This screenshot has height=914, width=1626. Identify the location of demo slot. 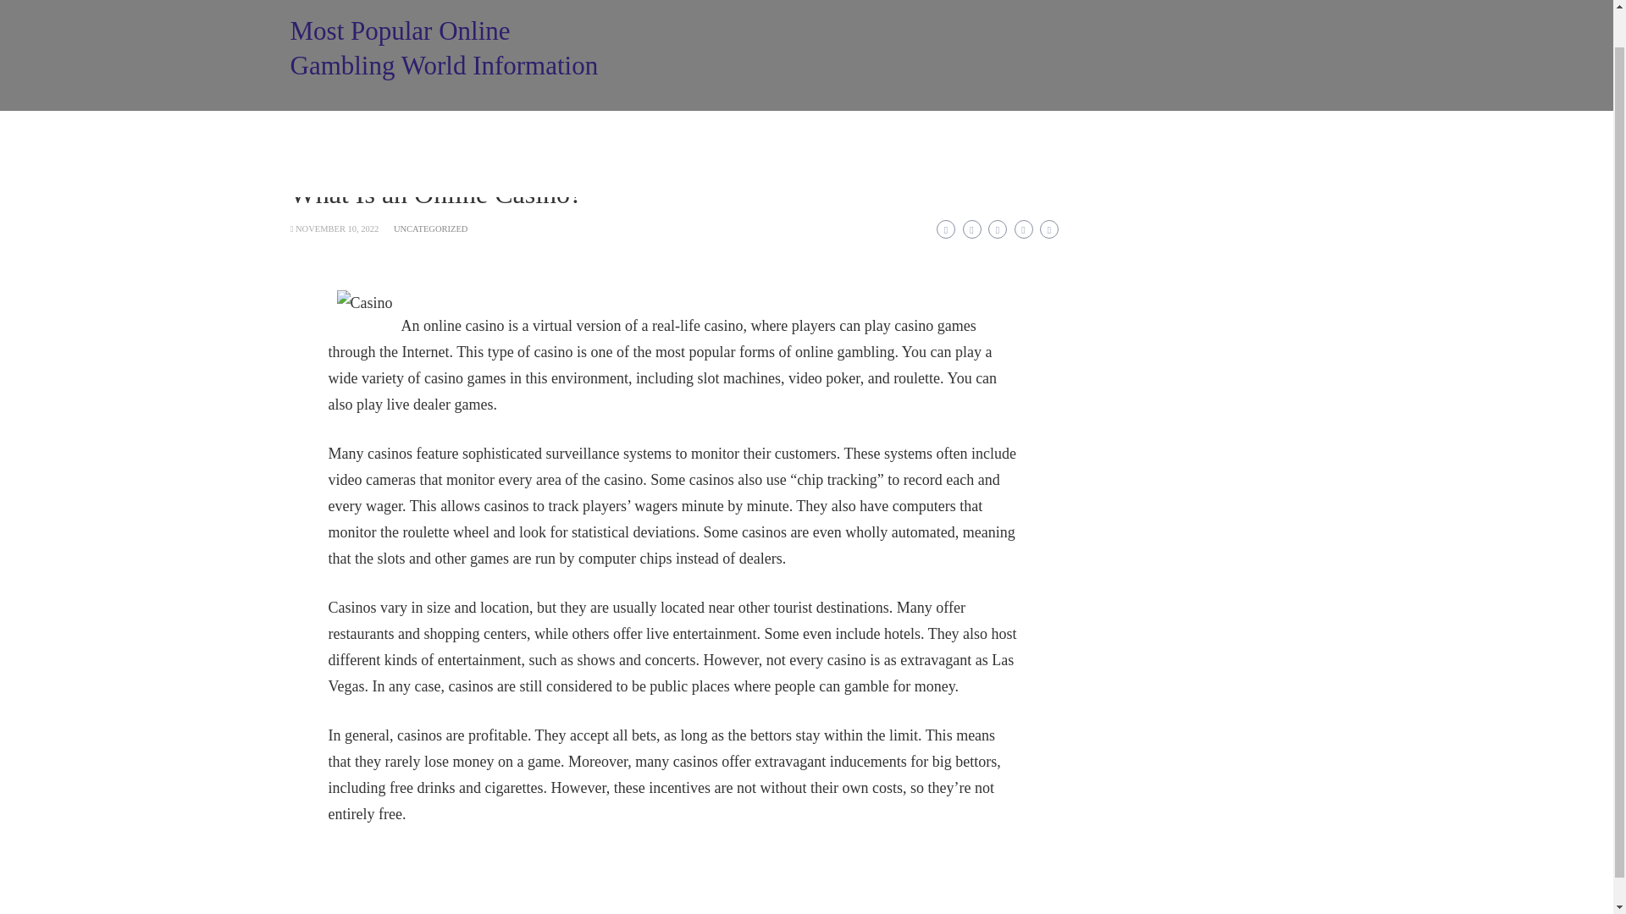
(1114, 176).